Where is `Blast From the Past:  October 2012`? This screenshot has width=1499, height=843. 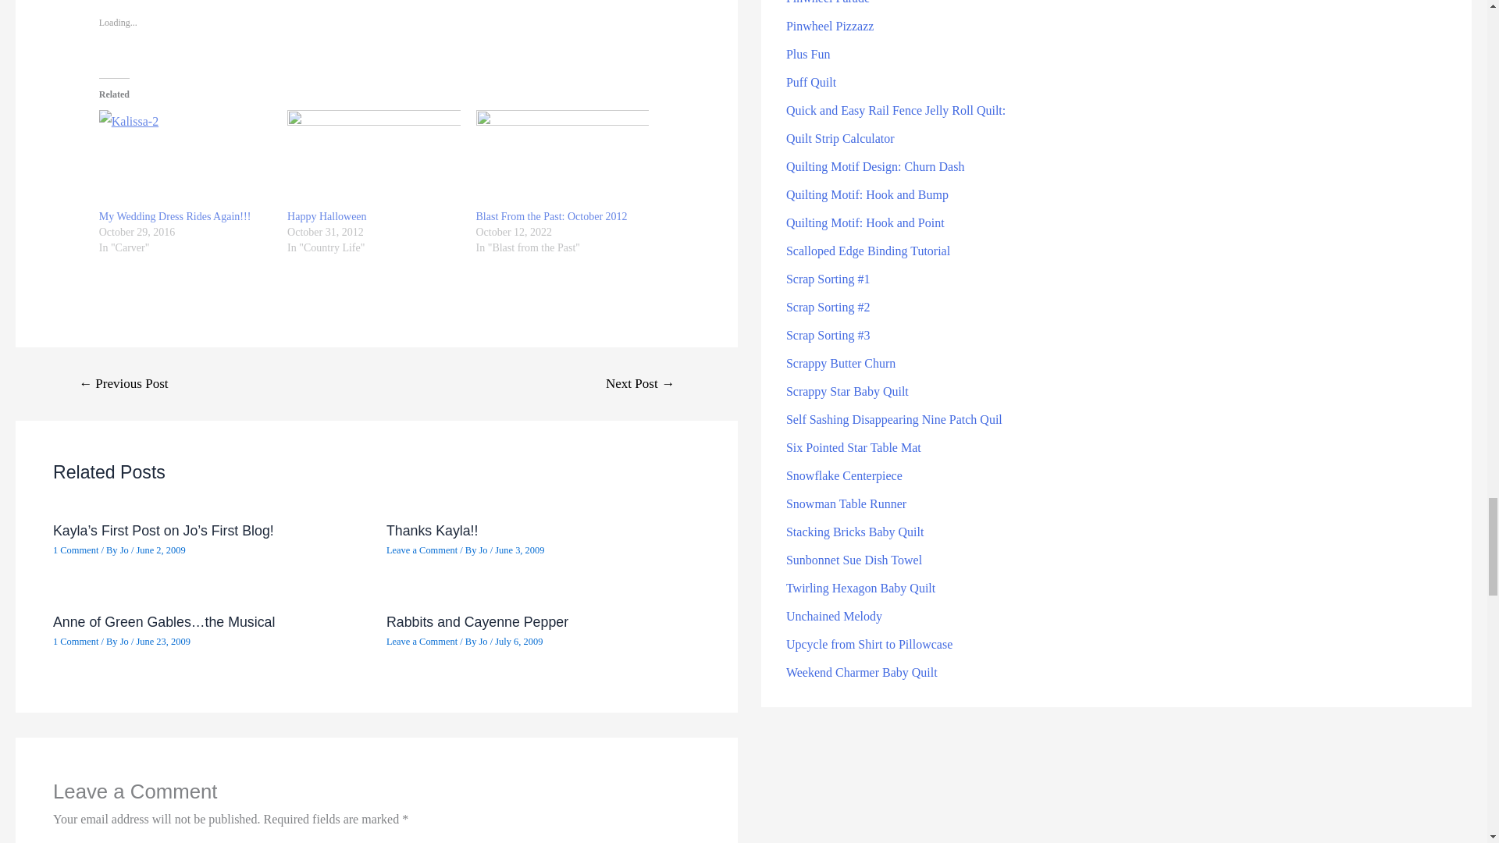
Blast From the Past:  October 2012 is located at coordinates (552, 217).